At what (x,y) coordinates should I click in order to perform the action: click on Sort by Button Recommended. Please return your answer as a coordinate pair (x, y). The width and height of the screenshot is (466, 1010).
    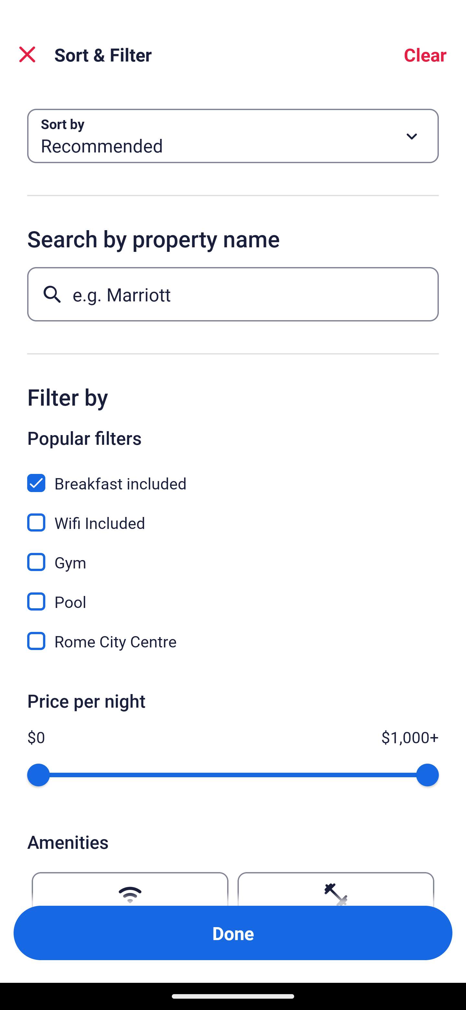
    Looking at the image, I should click on (233, 136).